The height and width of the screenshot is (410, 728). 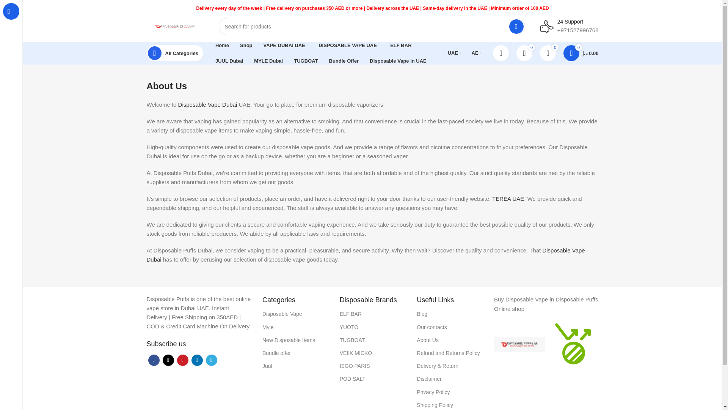 What do you see at coordinates (581, 53) in the screenshot?
I see `Shopping cart` at bounding box center [581, 53].